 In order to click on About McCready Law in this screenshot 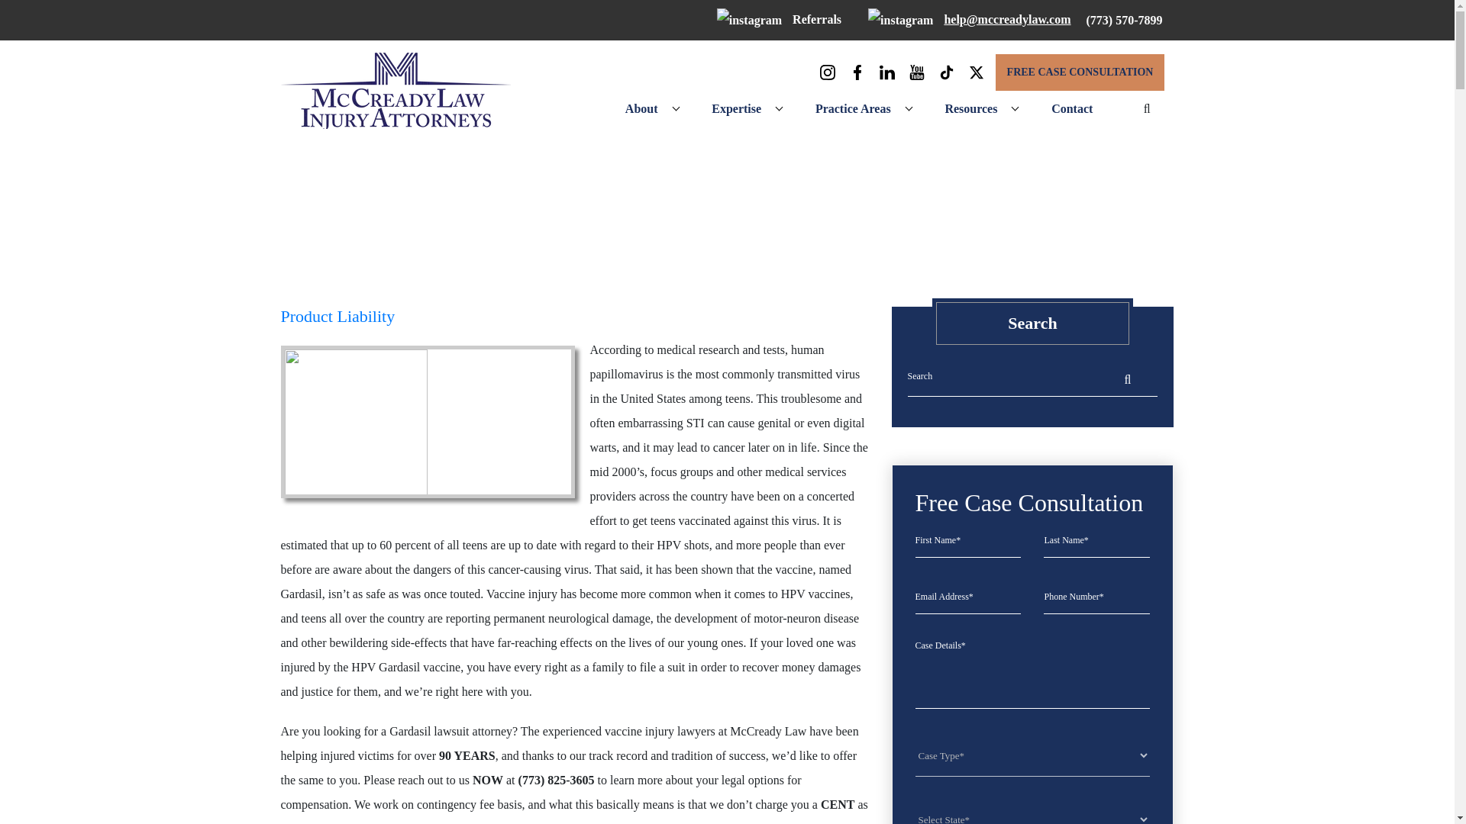, I will do `click(641, 108)`.